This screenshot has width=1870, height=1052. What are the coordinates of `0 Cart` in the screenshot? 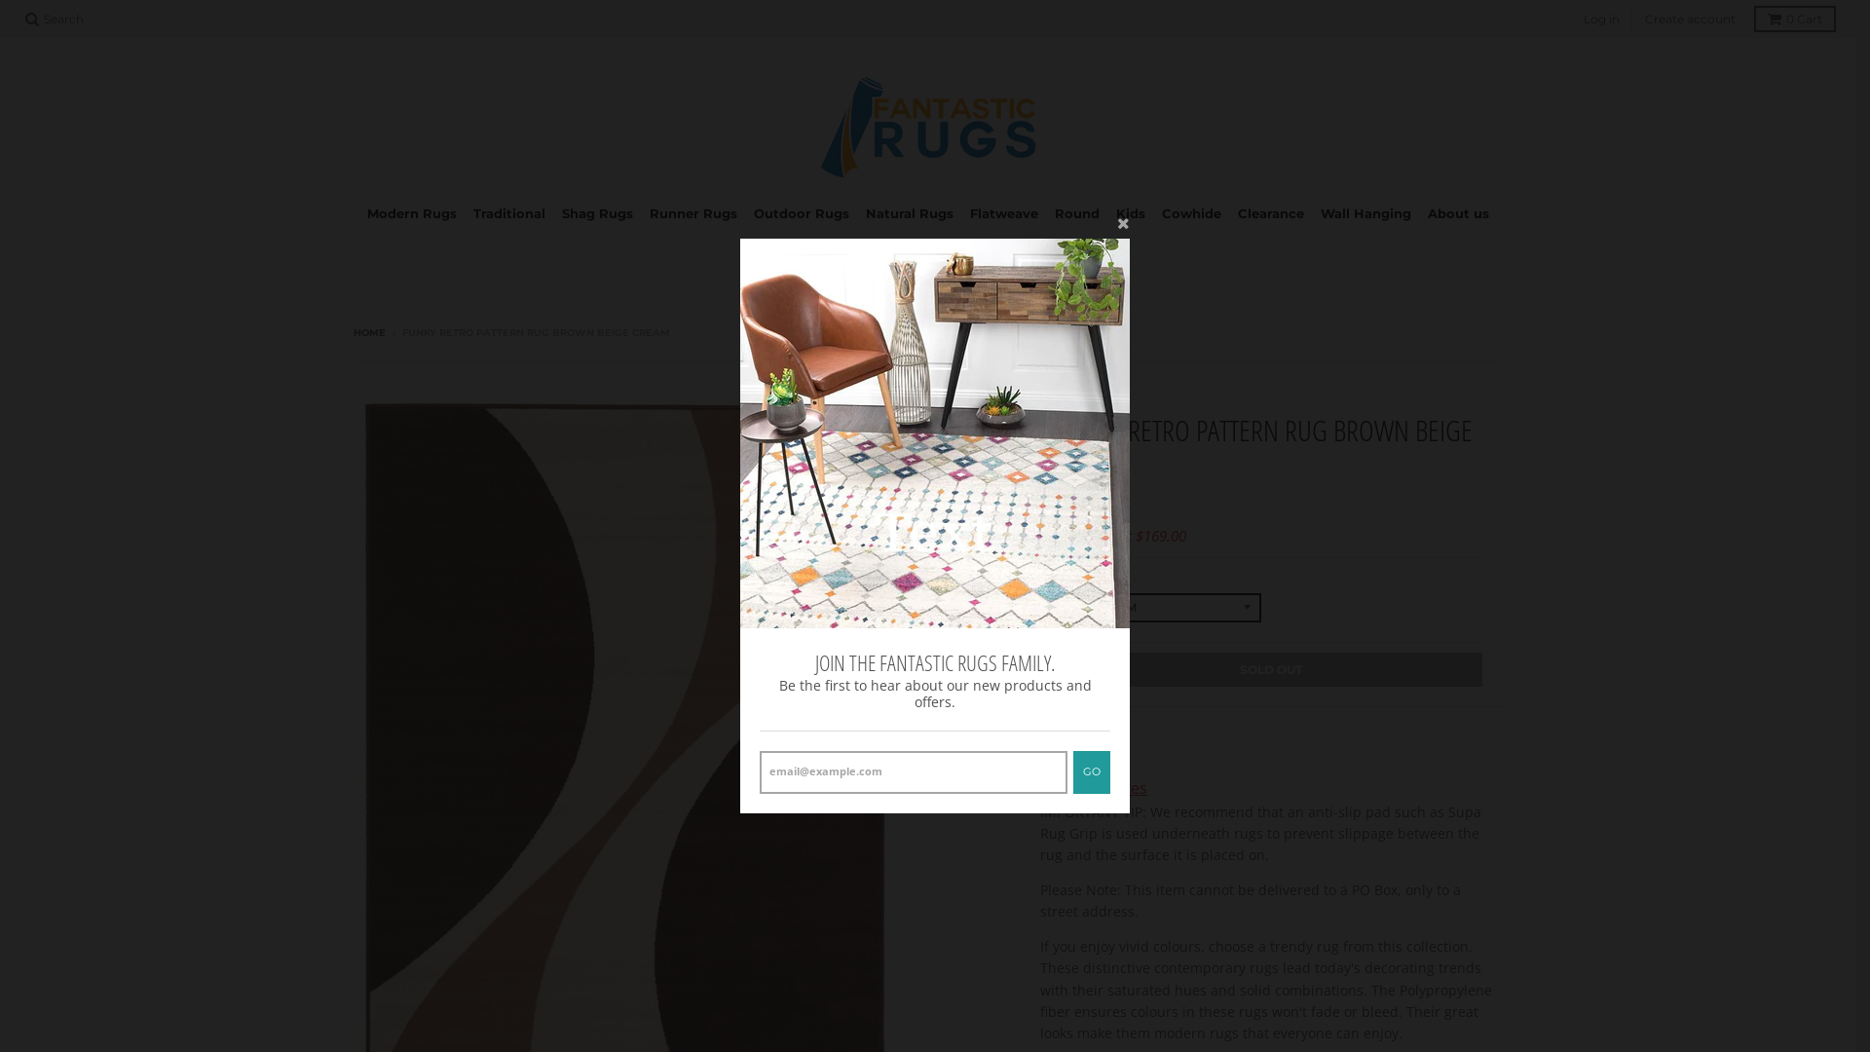 It's located at (1795, 19).